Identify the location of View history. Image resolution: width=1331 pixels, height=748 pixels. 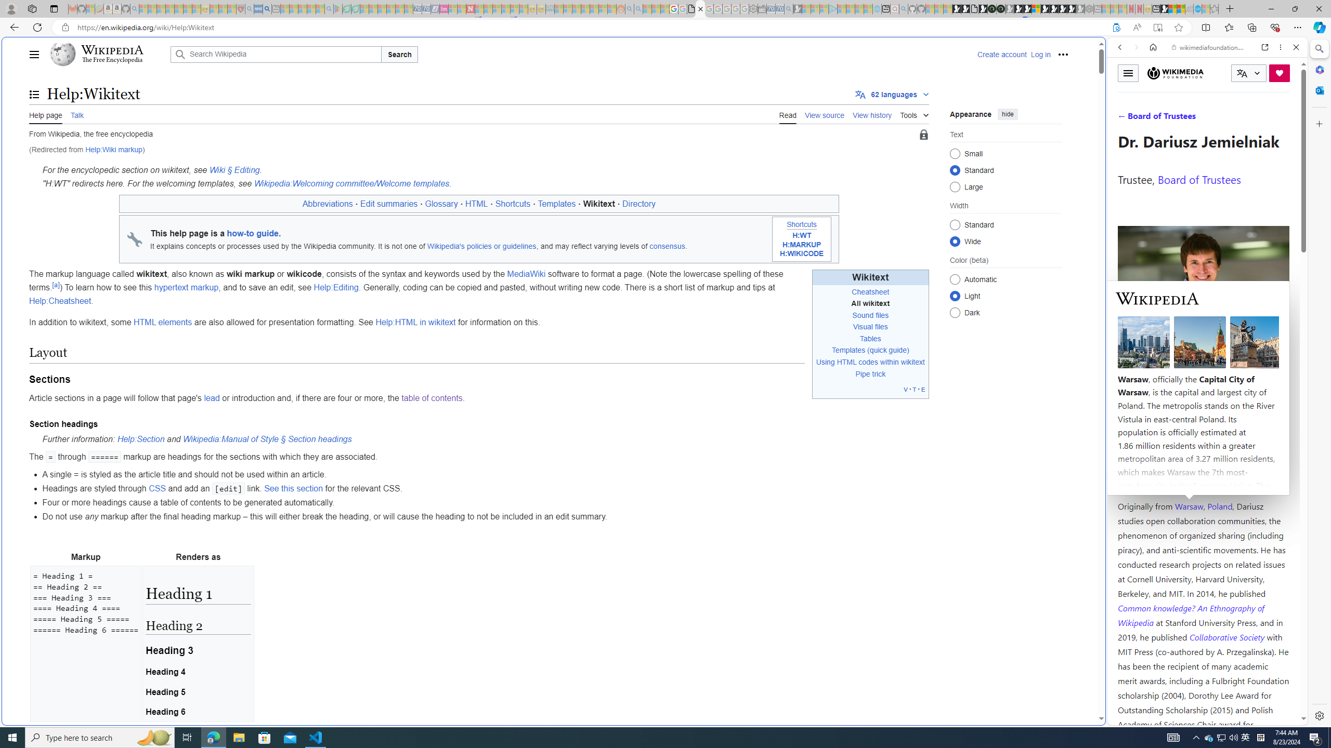
(872, 114).